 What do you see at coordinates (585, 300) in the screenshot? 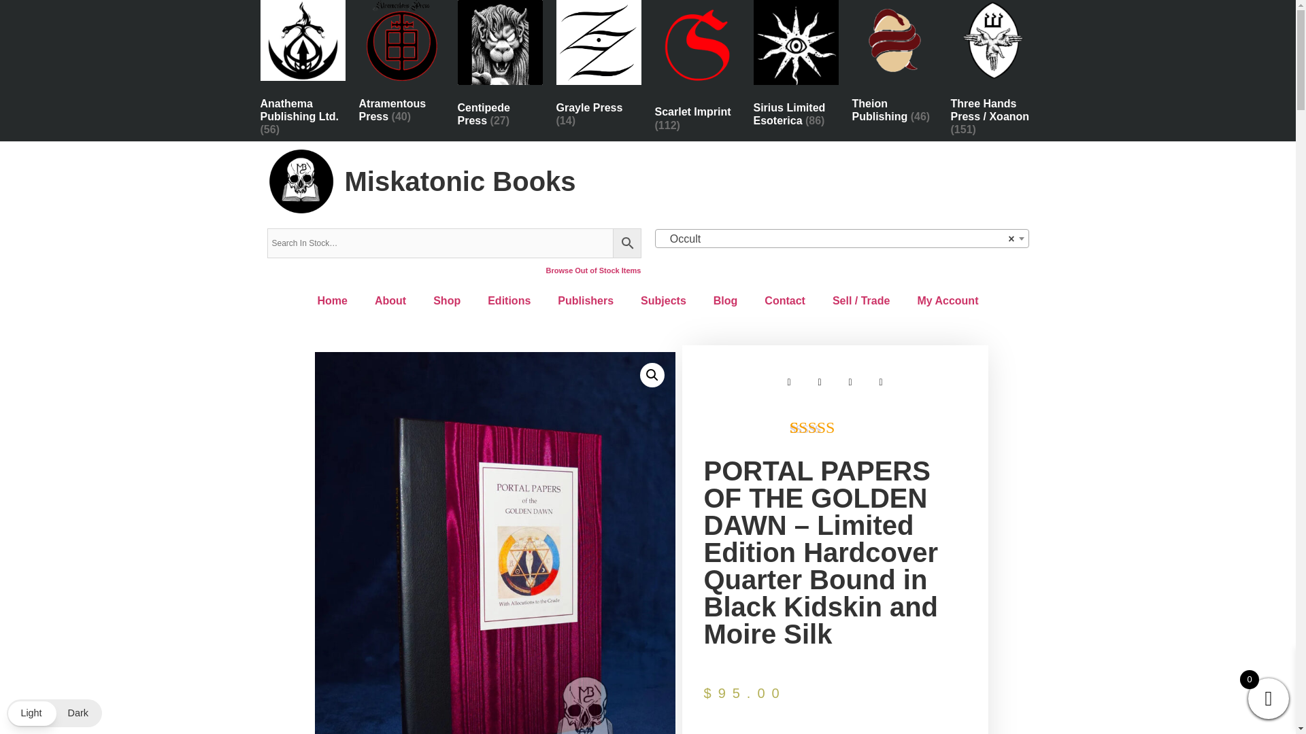
I see `Publishers` at bounding box center [585, 300].